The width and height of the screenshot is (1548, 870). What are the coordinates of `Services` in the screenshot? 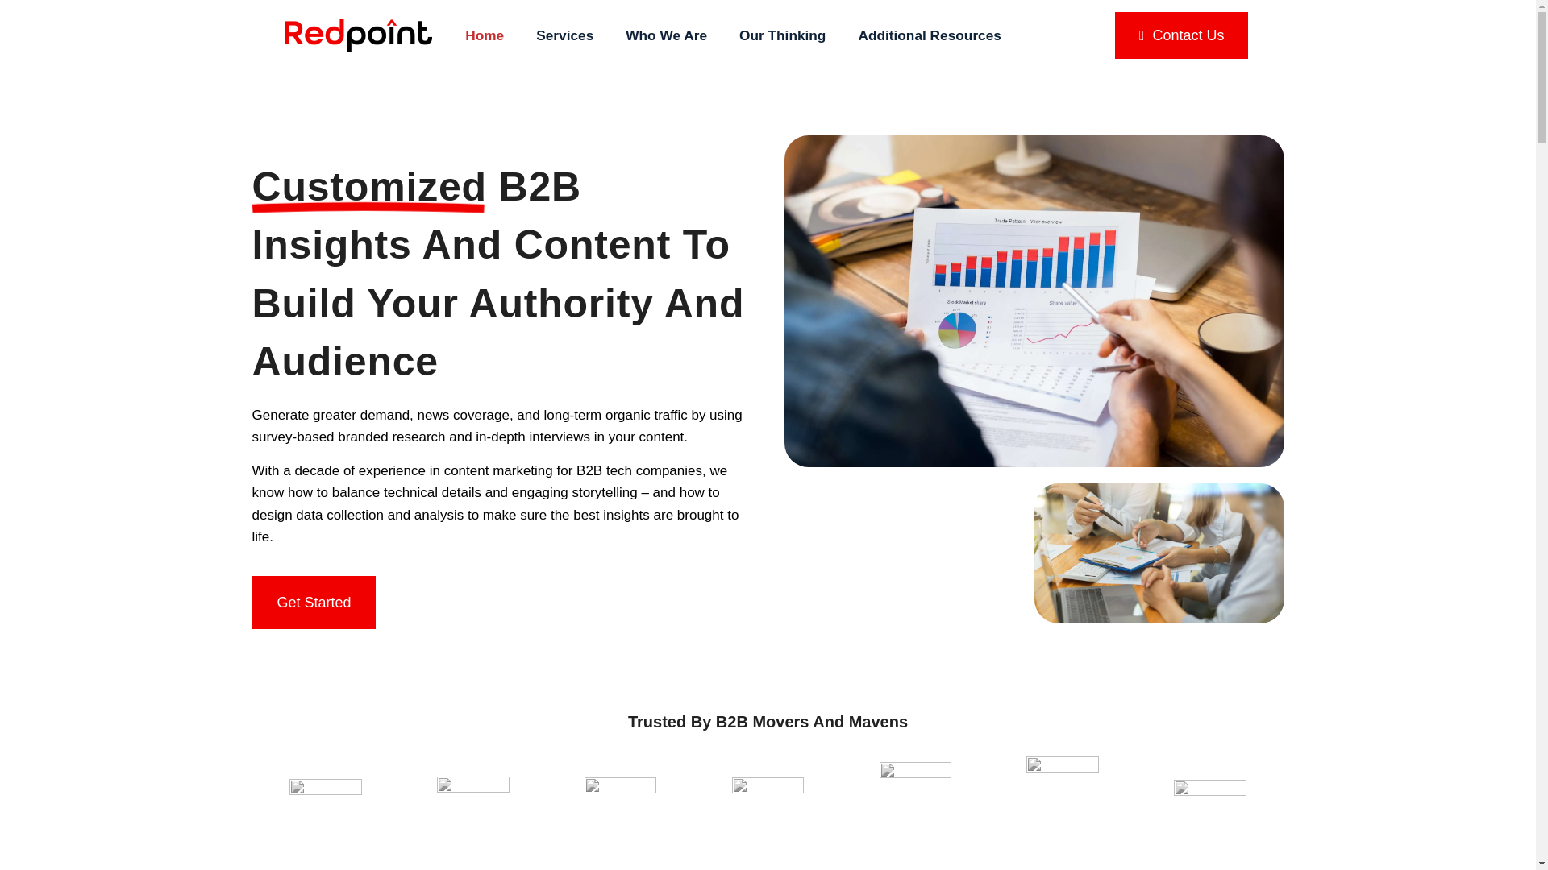 It's located at (564, 35).